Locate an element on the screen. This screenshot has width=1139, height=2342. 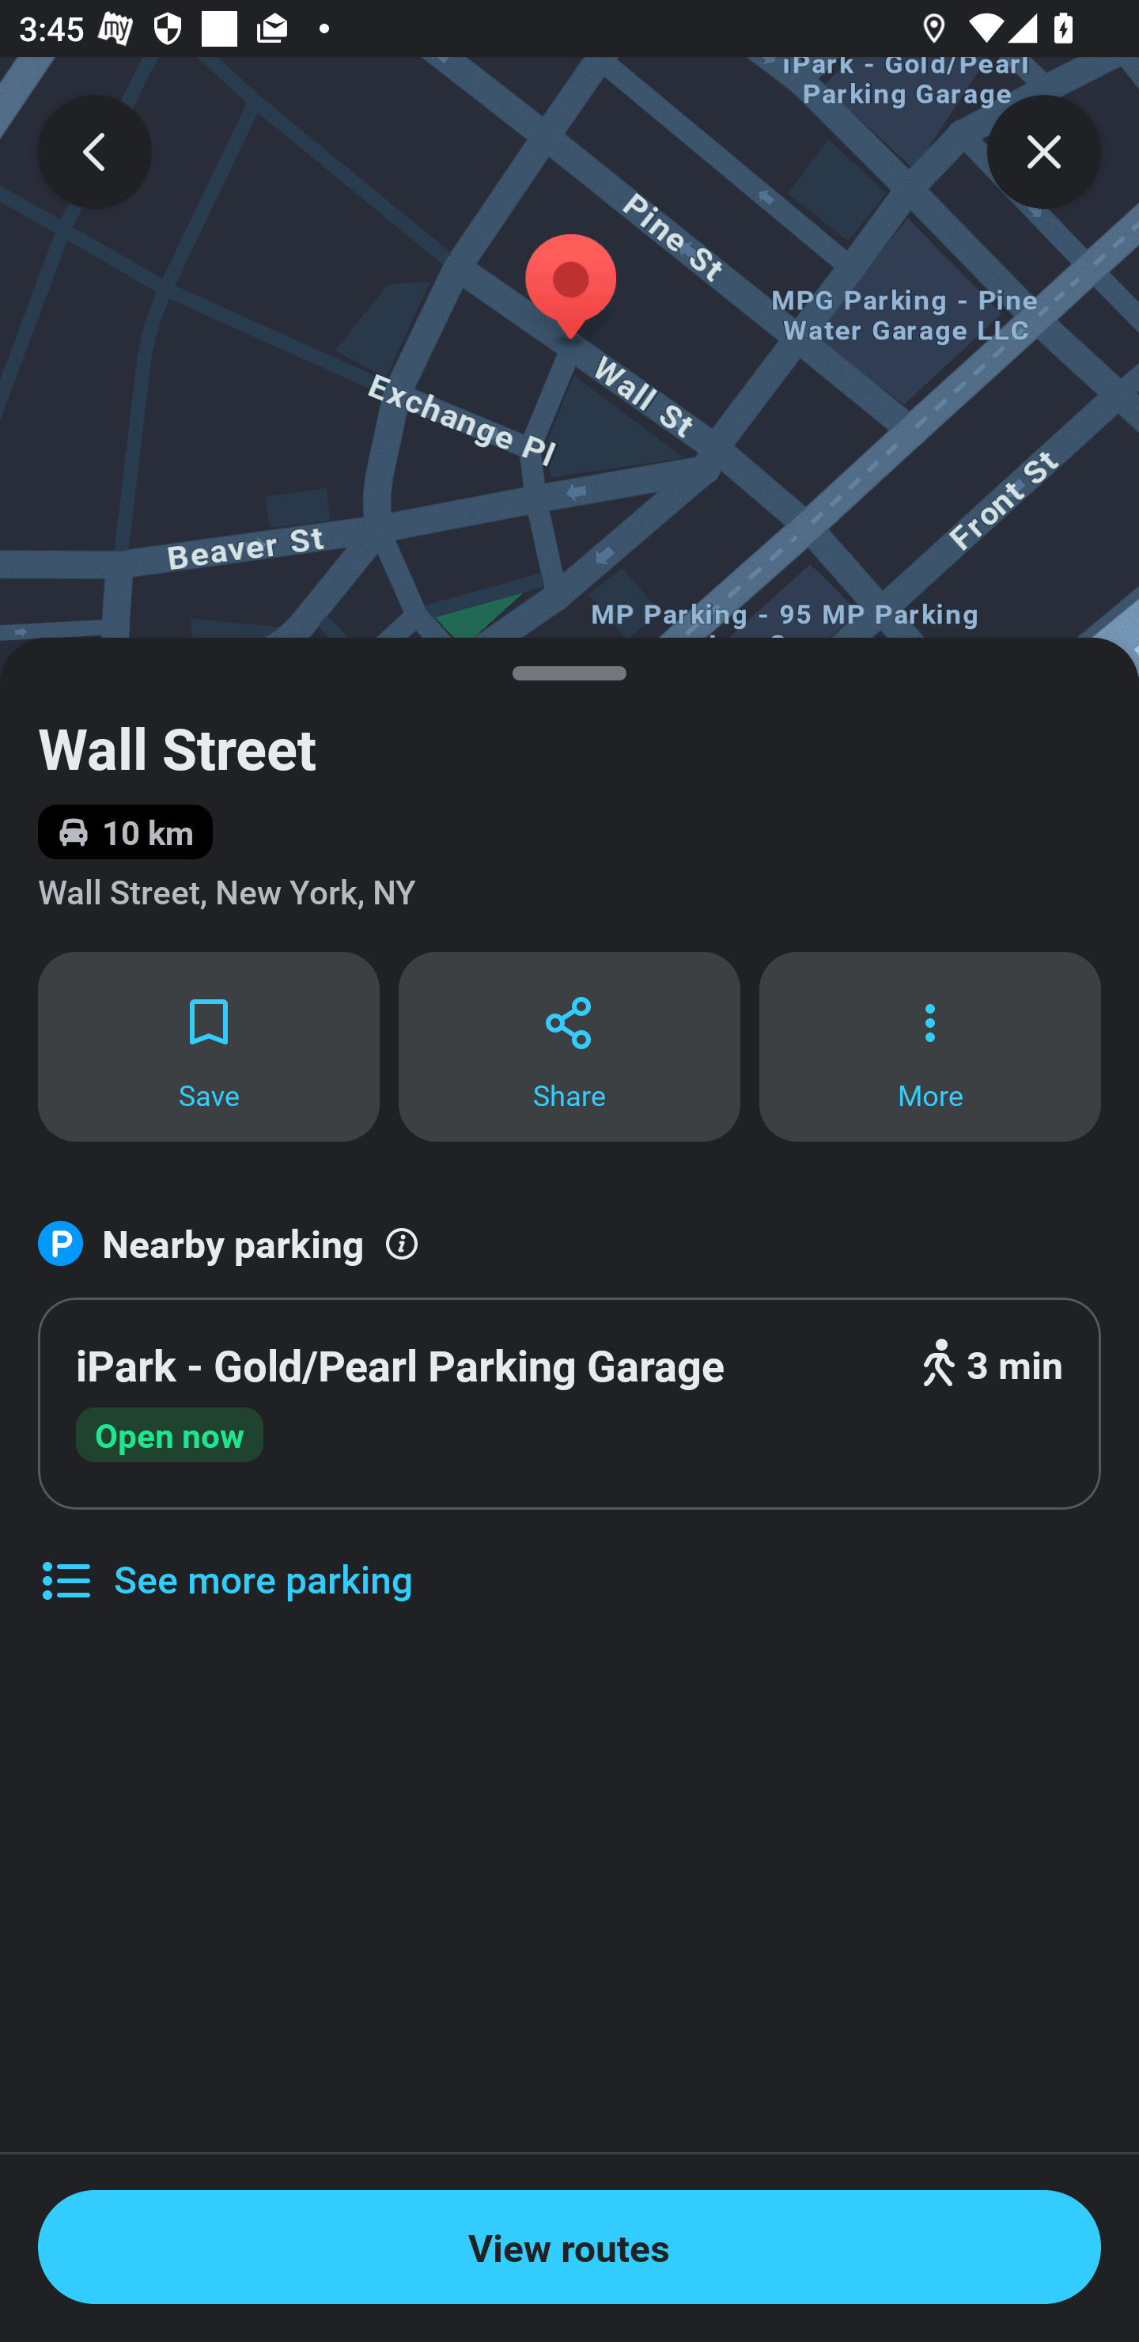
Save is located at coordinates (208, 1046).